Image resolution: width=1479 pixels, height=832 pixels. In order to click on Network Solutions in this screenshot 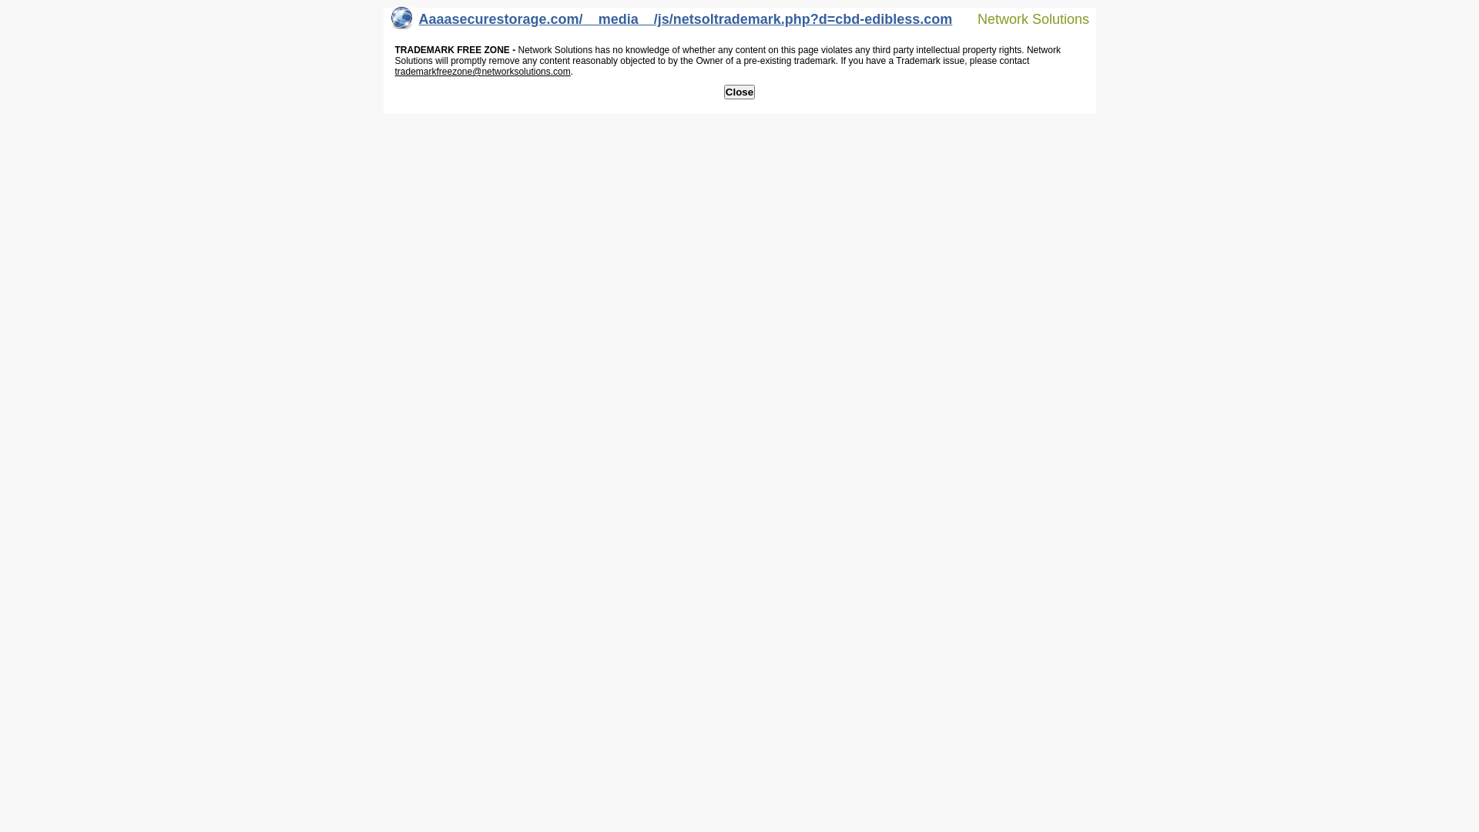, I will do `click(1024, 18)`.